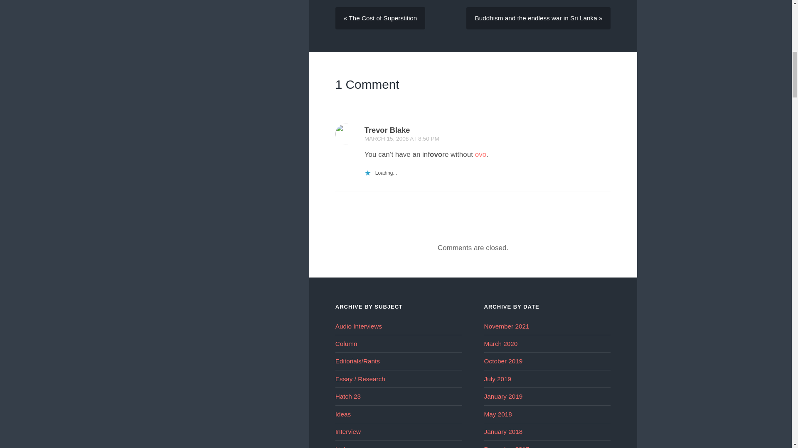 This screenshot has height=448, width=798. I want to click on Previous post: The Cost of Superstition, so click(380, 18).